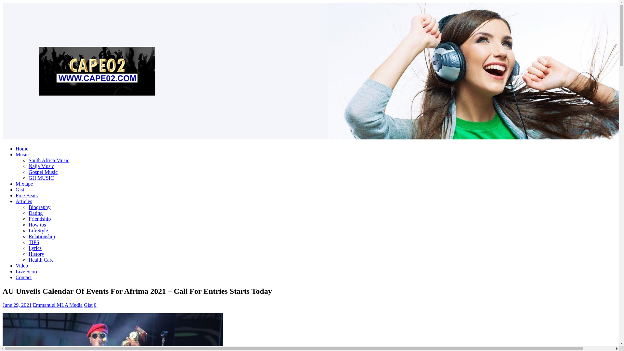 The height and width of the screenshot is (351, 624). I want to click on Biography, so click(40, 207).